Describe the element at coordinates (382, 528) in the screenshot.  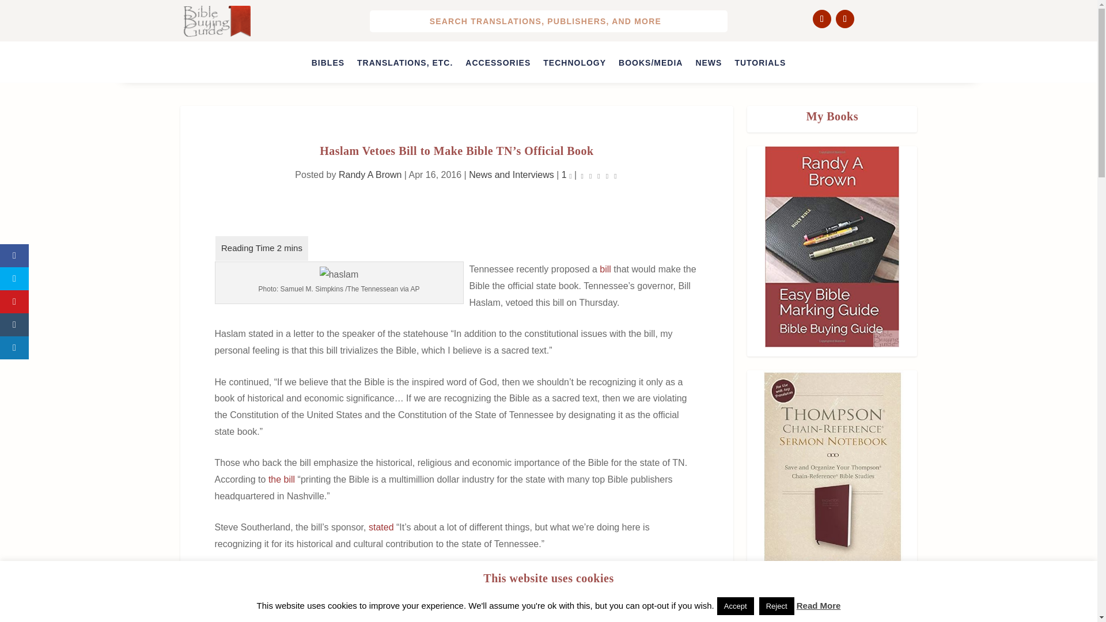
I see `stated ` at that location.